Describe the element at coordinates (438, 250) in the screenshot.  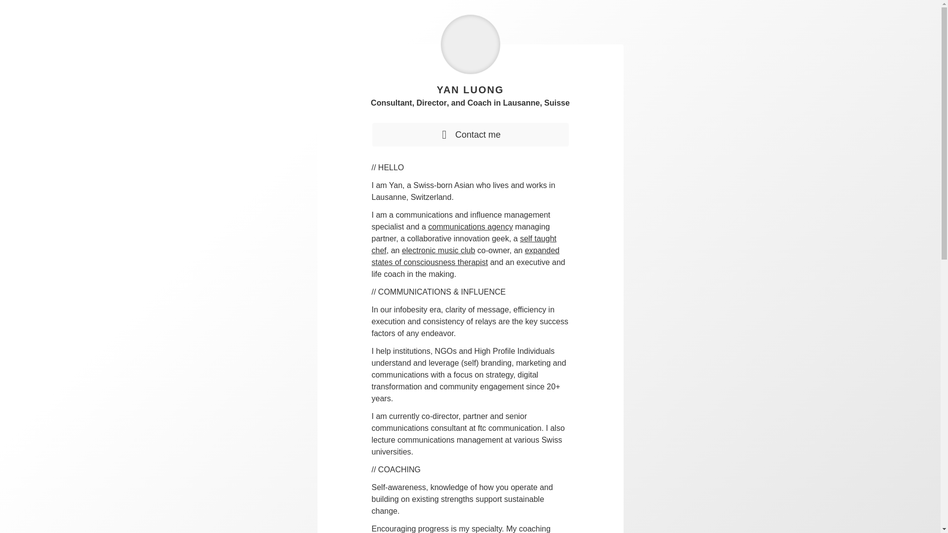
I see `electronic music club` at that location.